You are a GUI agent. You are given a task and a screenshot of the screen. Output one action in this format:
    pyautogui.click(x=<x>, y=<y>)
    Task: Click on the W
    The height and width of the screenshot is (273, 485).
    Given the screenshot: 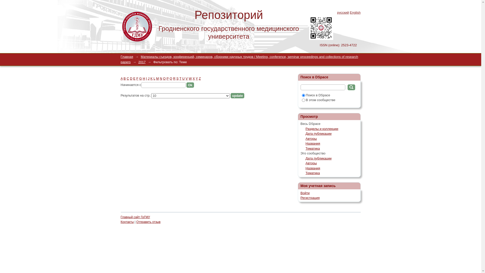 What is the action you would take?
    pyautogui.click(x=190, y=78)
    